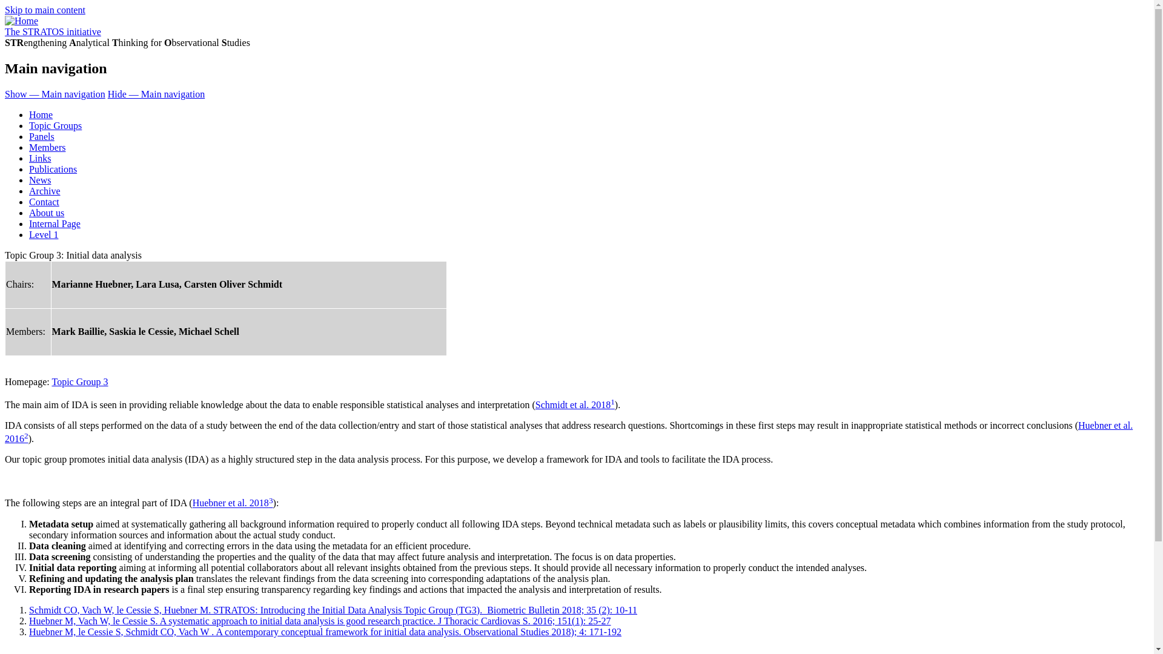  What do you see at coordinates (568, 432) in the screenshot?
I see `Huebner et al. 2016` at bounding box center [568, 432].